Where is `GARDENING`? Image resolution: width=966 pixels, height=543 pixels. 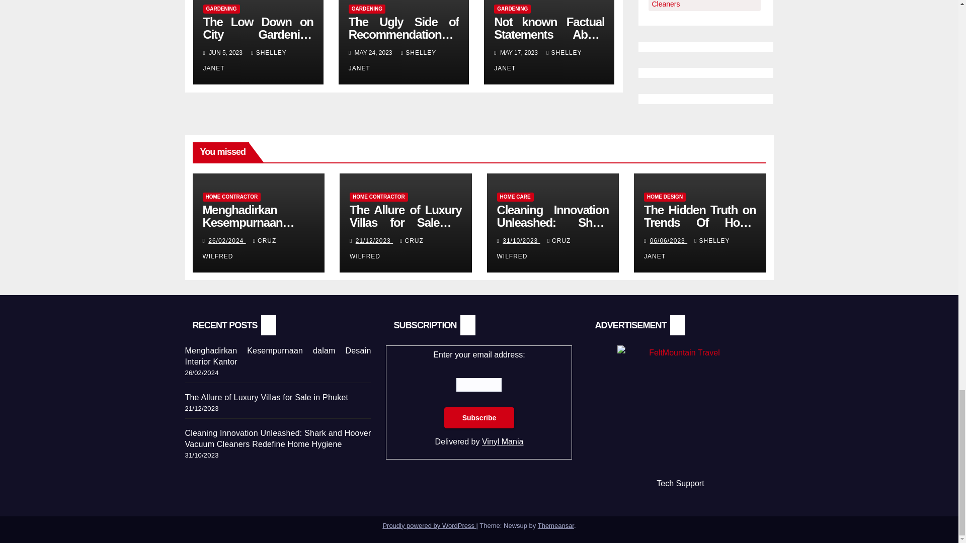 GARDENING is located at coordinates (367, 9).